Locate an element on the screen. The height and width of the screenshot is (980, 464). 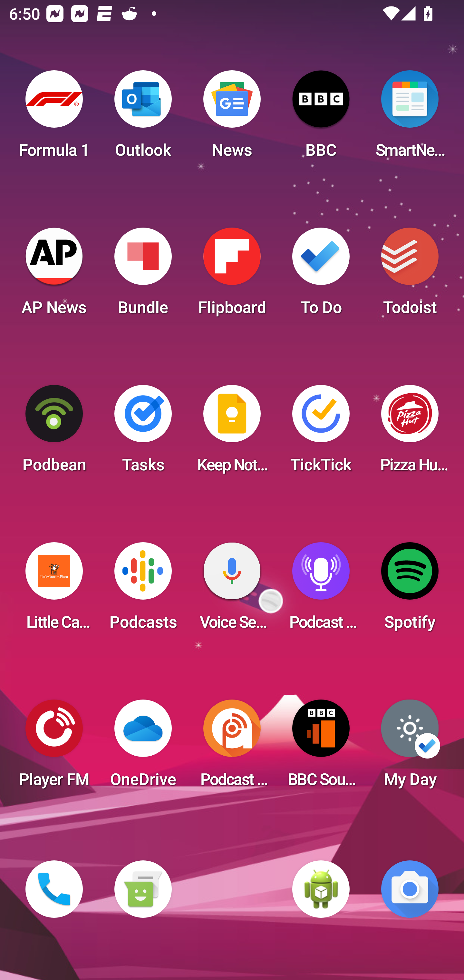
WebView Browser Tester is located at coordinates (321, 889).